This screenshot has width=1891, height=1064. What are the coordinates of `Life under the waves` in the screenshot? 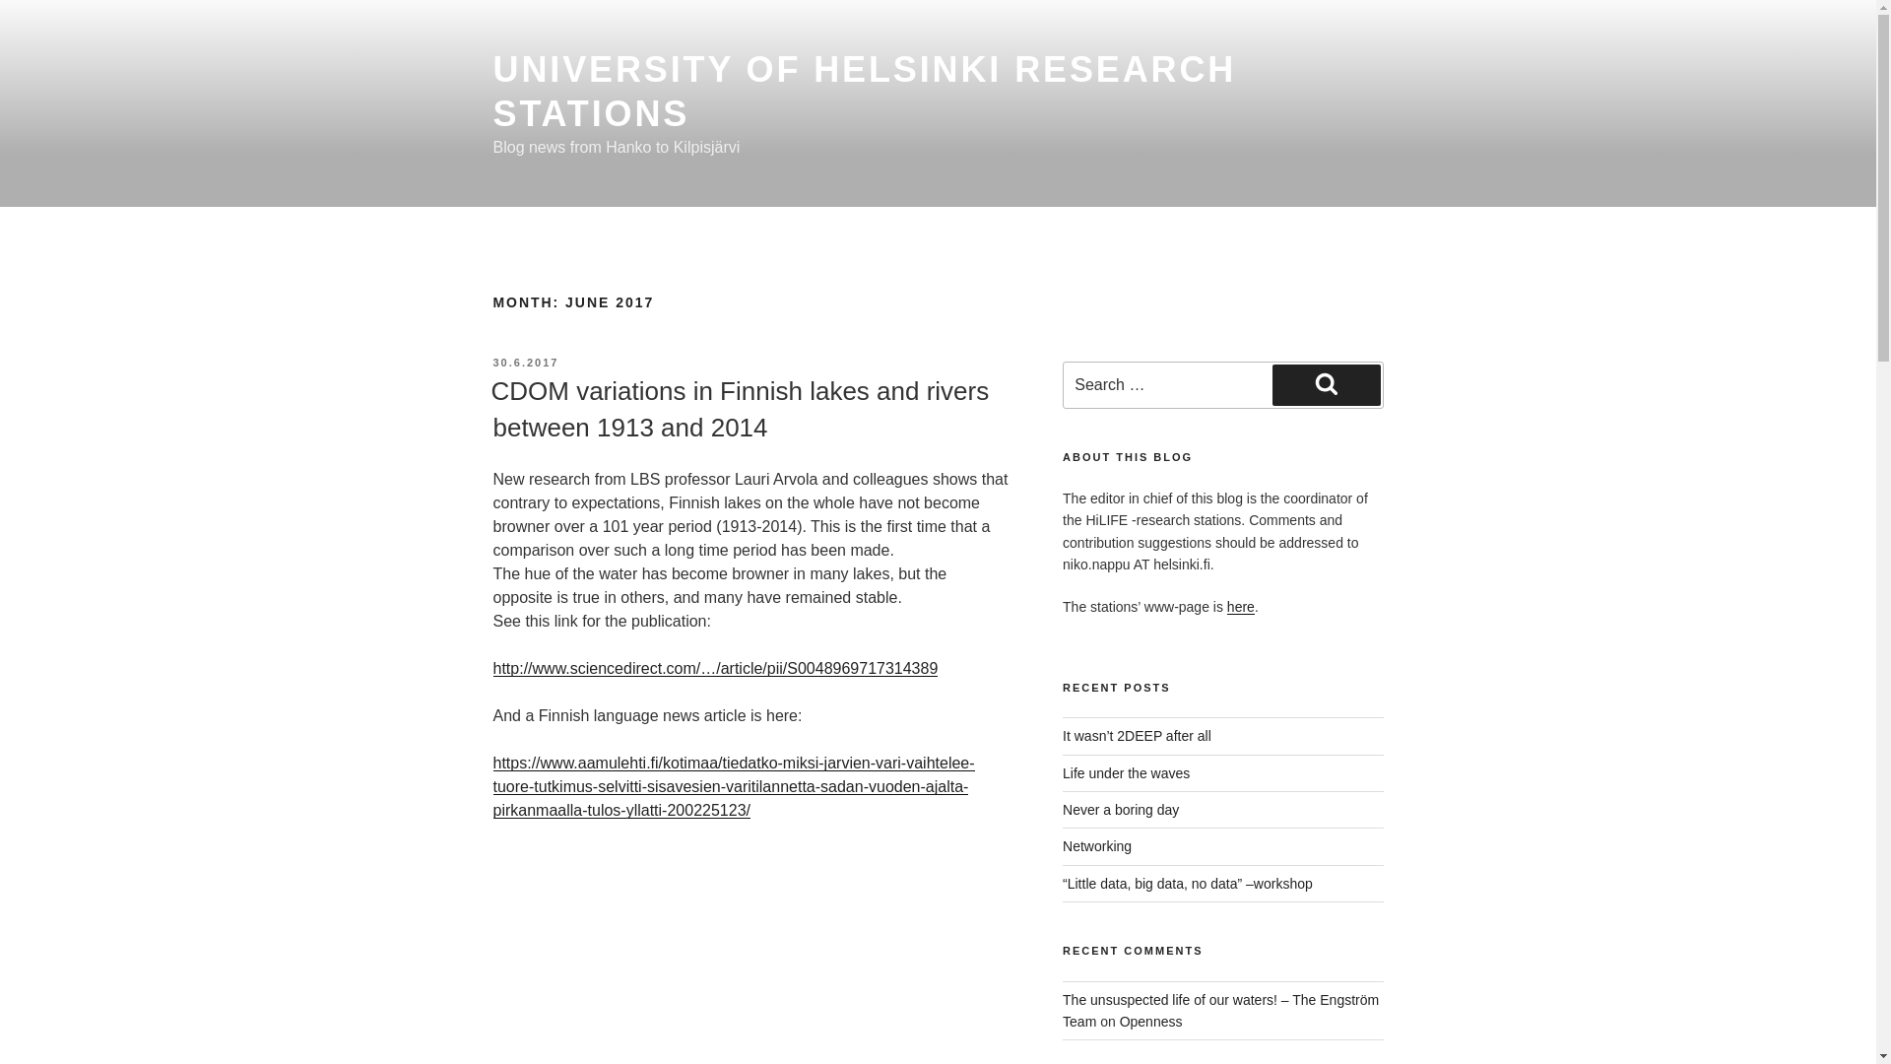 It's located at (1126, 772).